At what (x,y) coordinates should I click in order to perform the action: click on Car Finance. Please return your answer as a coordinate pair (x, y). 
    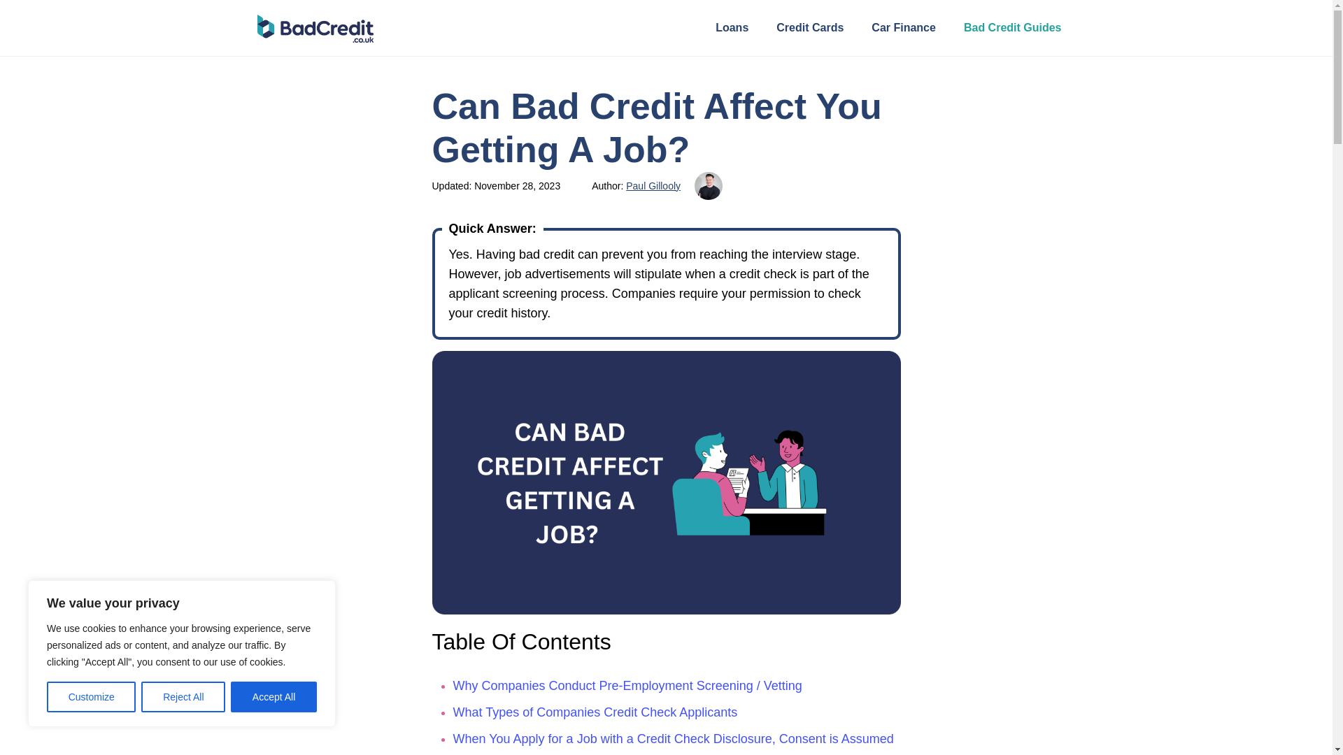
    Looking at the image, I should click on (904, 27).